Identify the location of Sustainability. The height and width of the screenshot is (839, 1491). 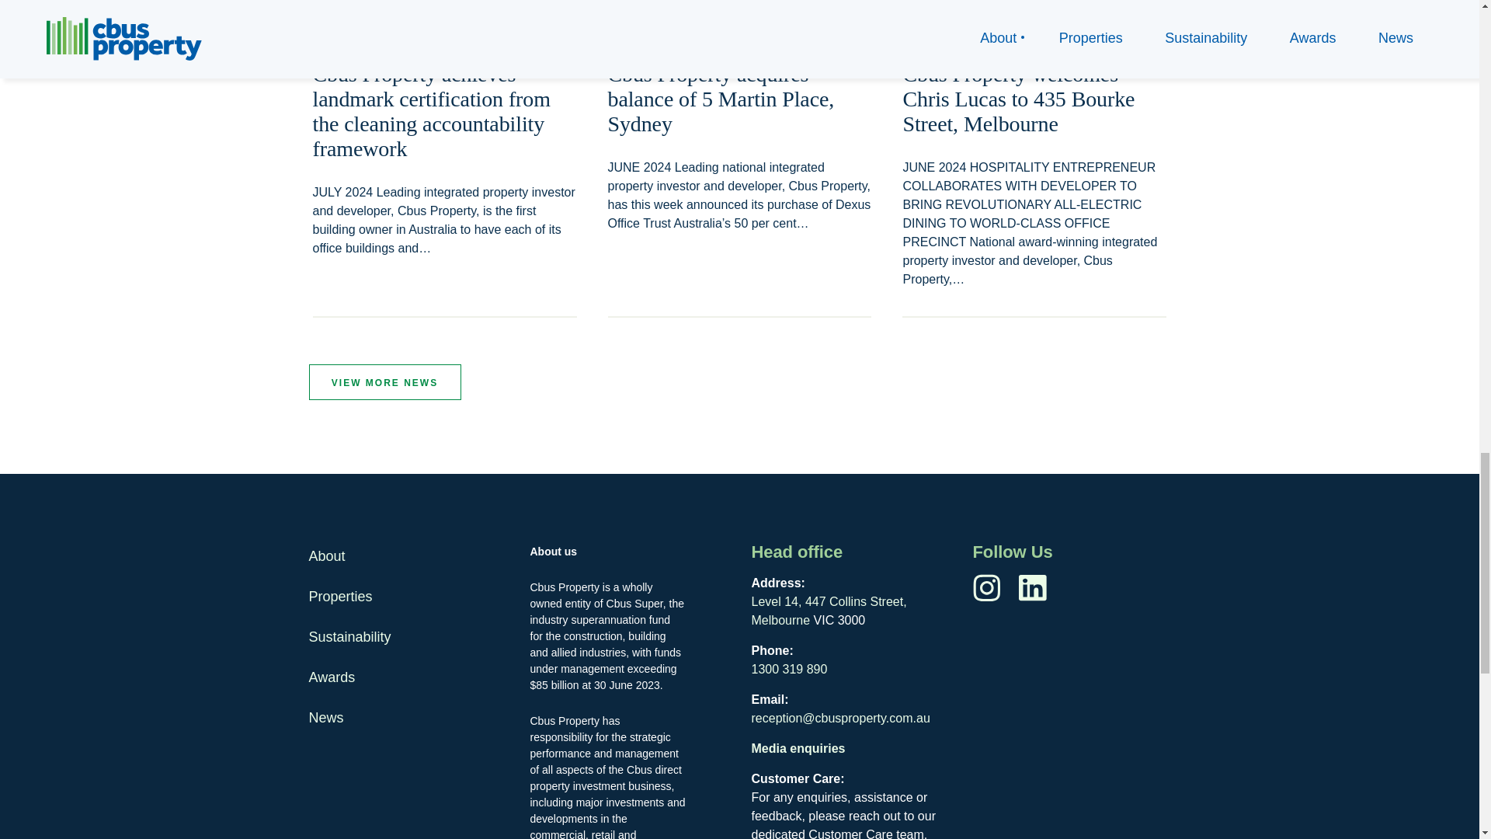
(349, 637).